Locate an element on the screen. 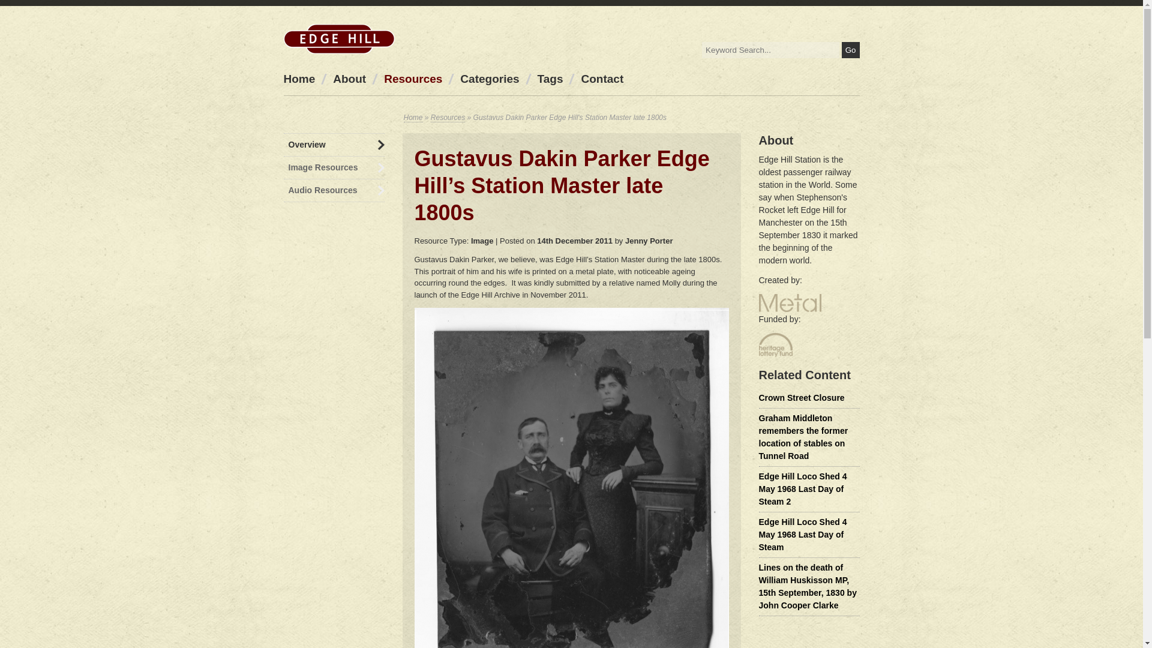 The height and width of the screenshot is (648, 1152). Edge Hill Loco Shed 4 May 1968 Last Day of Steam 2 is located at coordinates (802, 488).